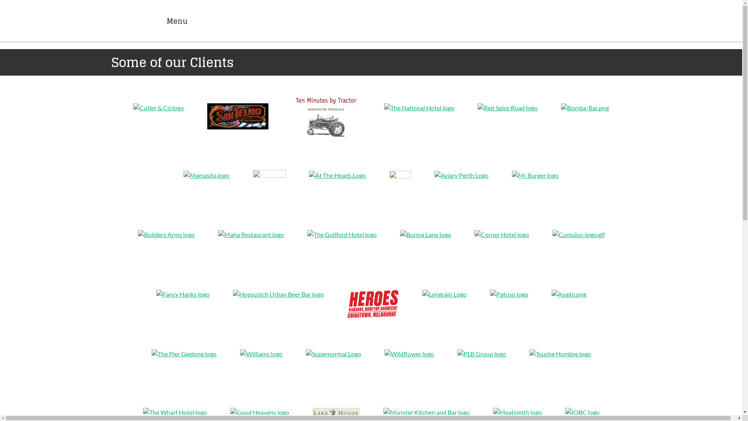 The image size is (748, 421). Describe the element at coordinates (517, 412) in the screenshot. I see `Meatsmith logo` at that location.